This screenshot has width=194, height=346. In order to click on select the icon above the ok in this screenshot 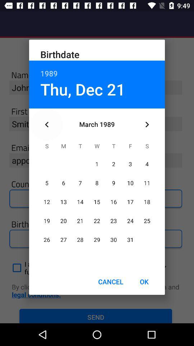, I will do `click(147, 125)`.